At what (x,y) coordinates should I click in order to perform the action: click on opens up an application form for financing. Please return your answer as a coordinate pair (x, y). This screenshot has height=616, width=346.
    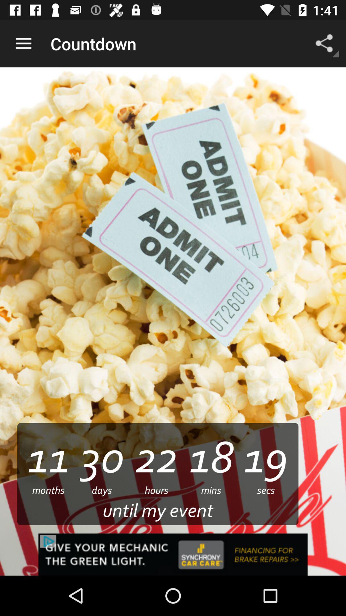
    Looking at the image, I should click on (173, 554).